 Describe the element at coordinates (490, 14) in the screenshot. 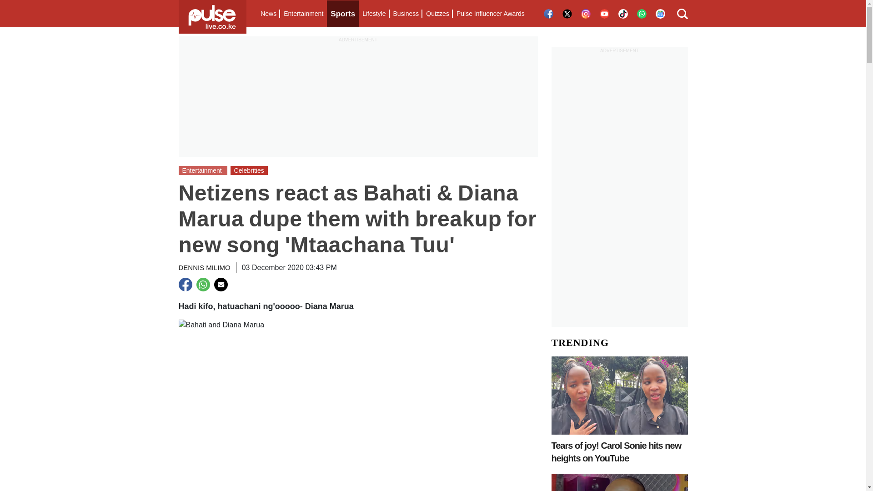

I see `Pulse Influencer Awards` at that location.